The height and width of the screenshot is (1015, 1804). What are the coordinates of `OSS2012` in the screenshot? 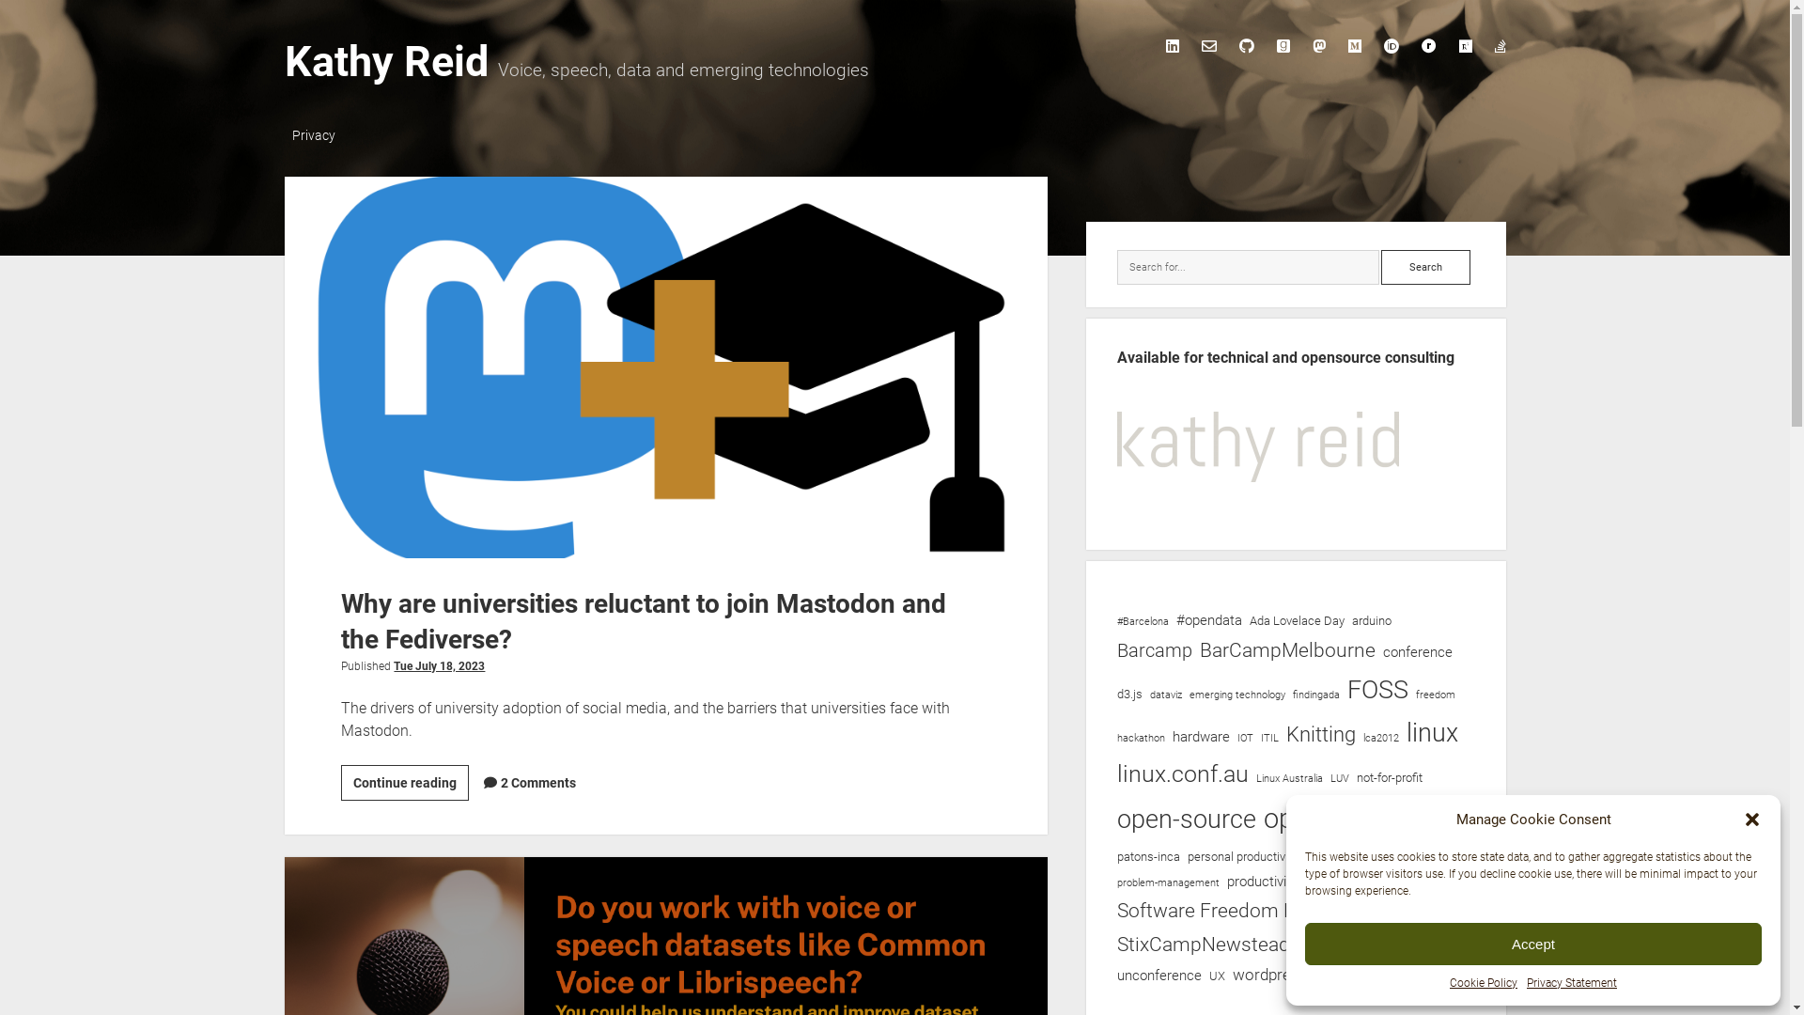 It's located at (1440, 823).